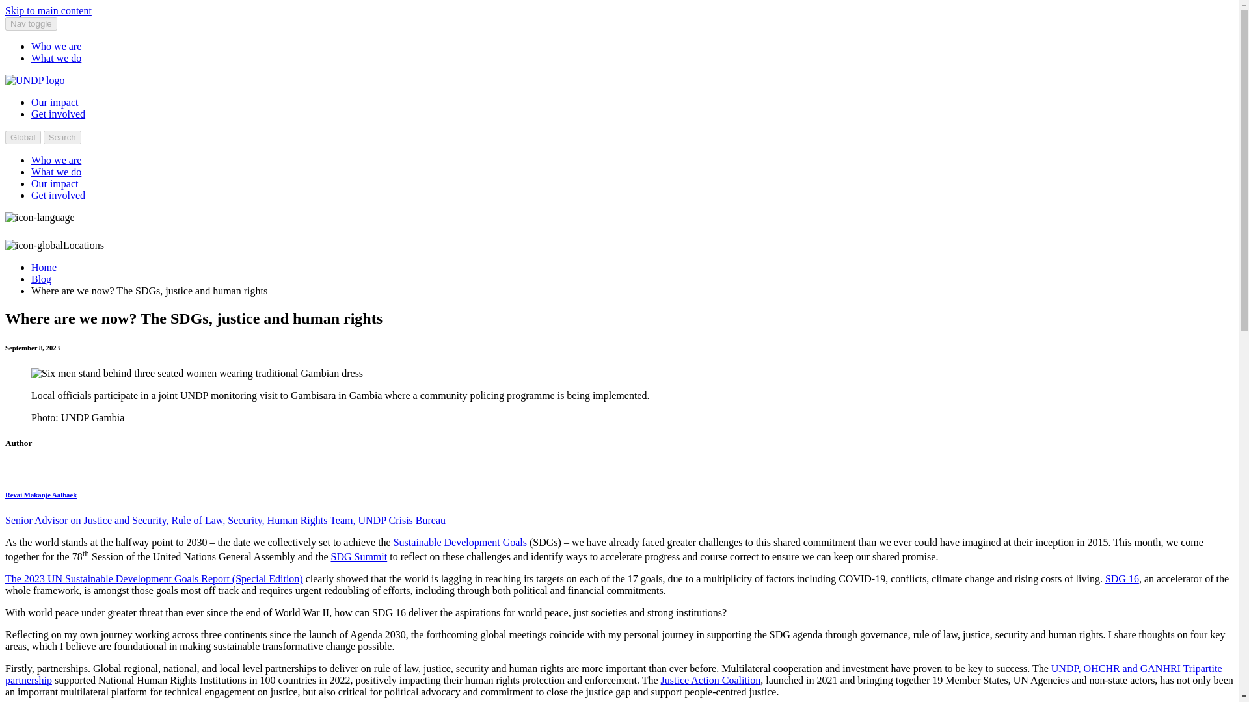 Image resolution: width=1249 pixels, height=702 pixels. I want to click on Search, so click(62, 137).